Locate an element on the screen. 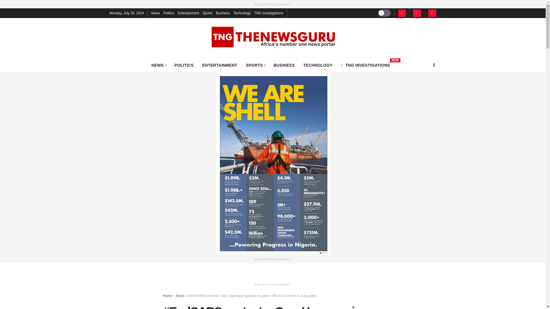 The height and width of the screenshot is (309, 550). TNG Investigations is located at coordinates (366, 65).